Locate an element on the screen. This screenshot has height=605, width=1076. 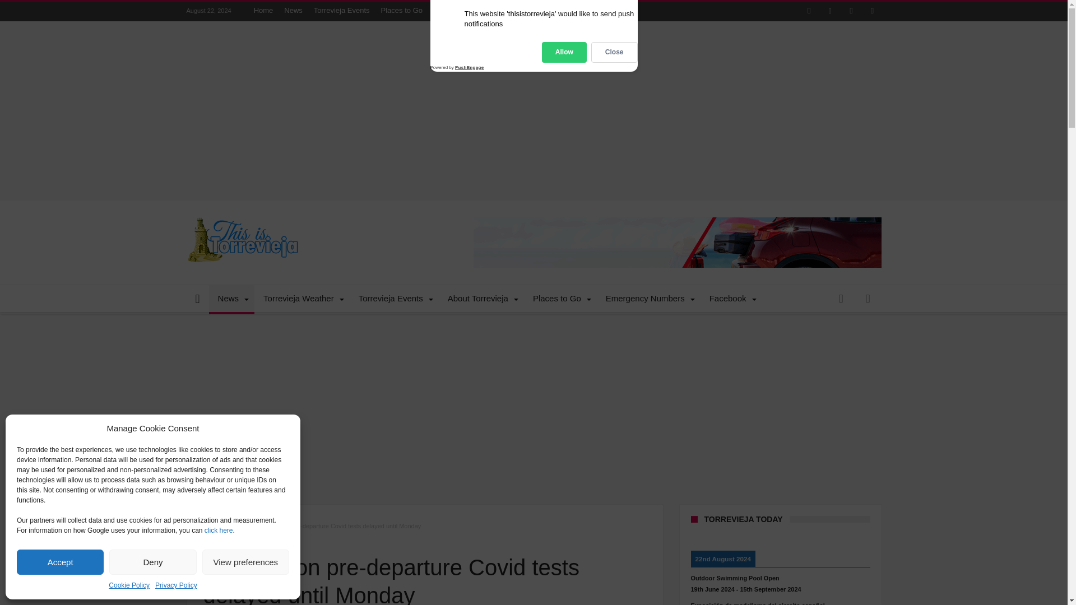
View preferences is located at coordinates (245, 562).